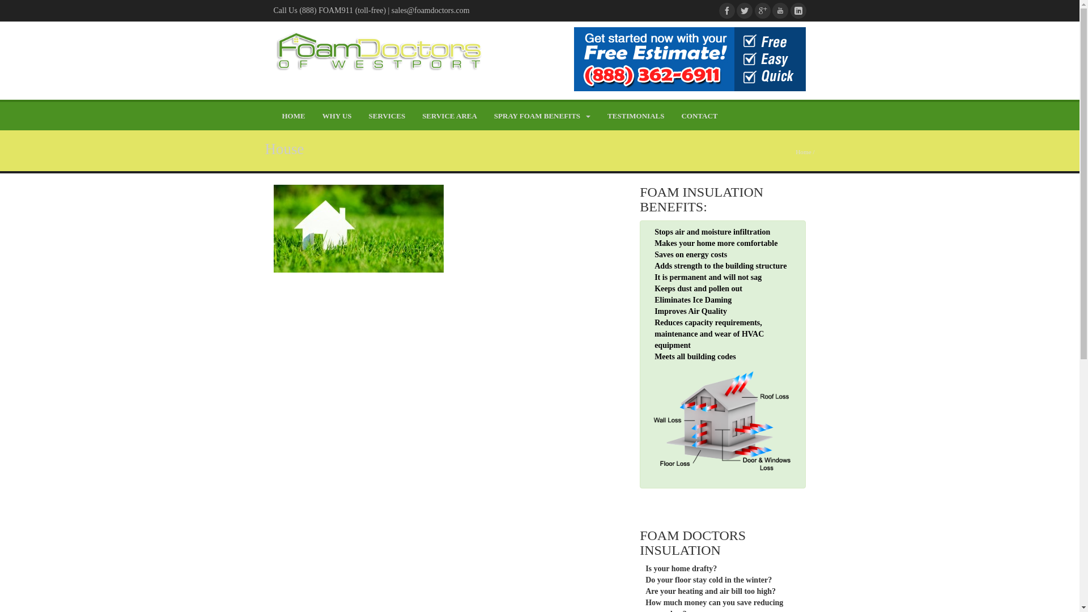 This screenshot has height=612, width=1088. Describe the element at coordinates (636, 116) in the screenshot. I see `TESTIMONIALS` at that location.